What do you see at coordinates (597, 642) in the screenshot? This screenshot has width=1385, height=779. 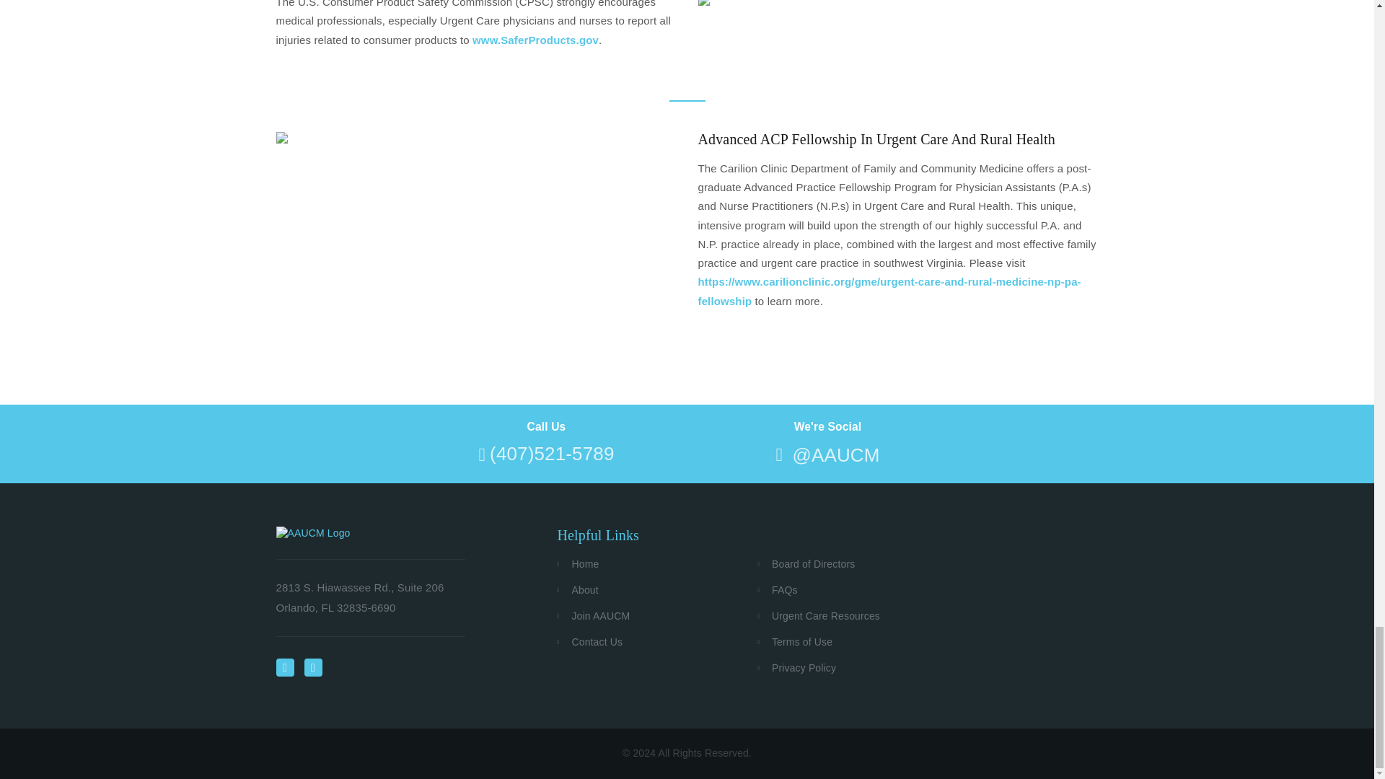 I see `Contact Us` at bounding box center [597, 642].